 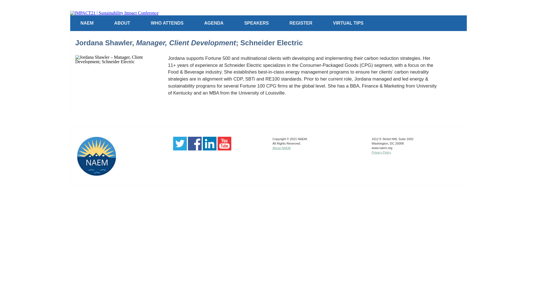 I want to click on SPEAKERS, so click(x=256, y=23).